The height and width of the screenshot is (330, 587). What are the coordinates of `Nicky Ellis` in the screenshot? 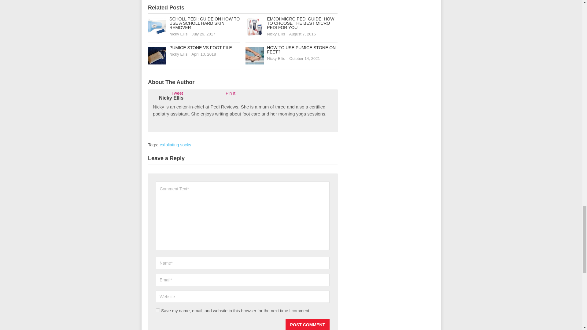 It's located at (178, 34).